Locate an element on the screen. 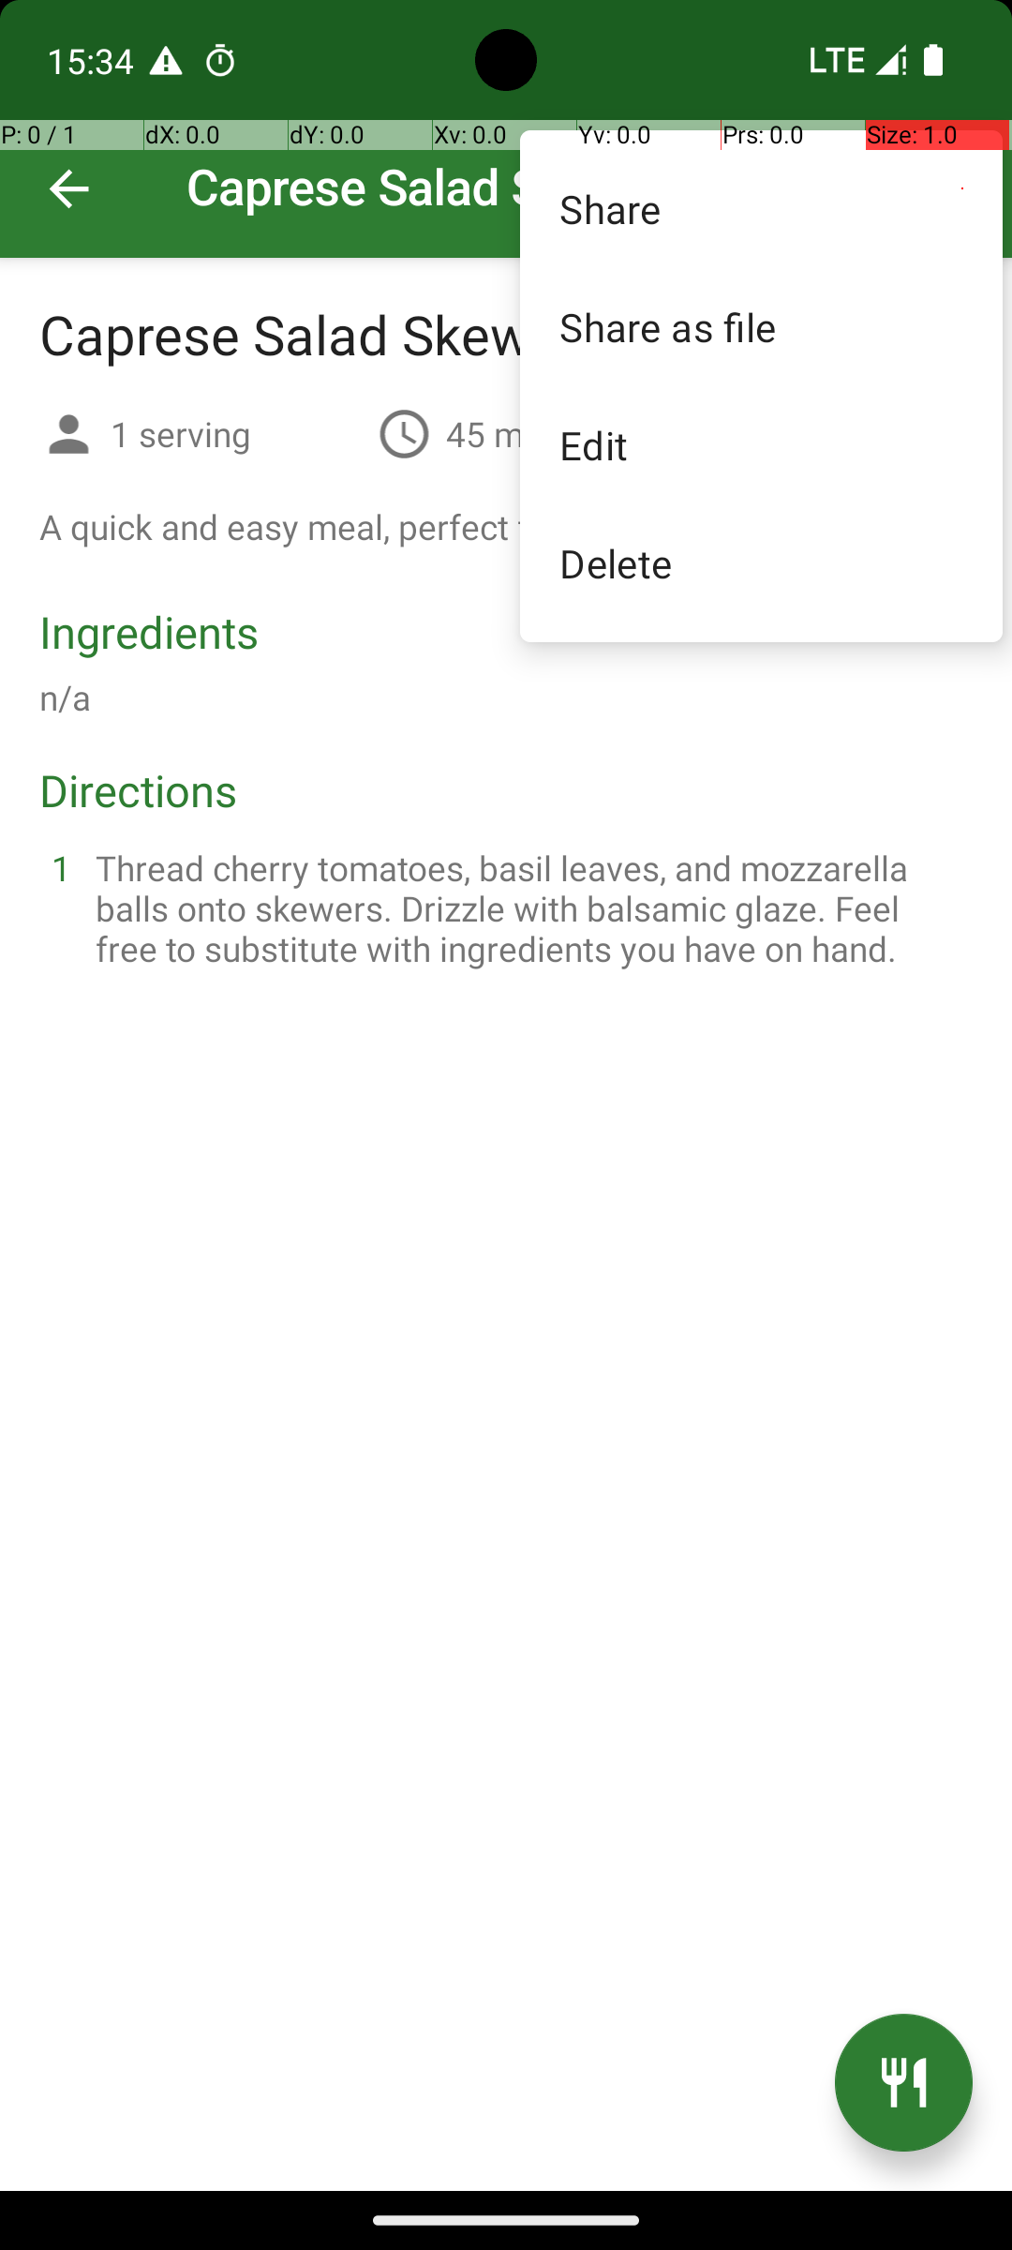 The image size is (1012, 2250). Edit is located at coordinates (761, 444).